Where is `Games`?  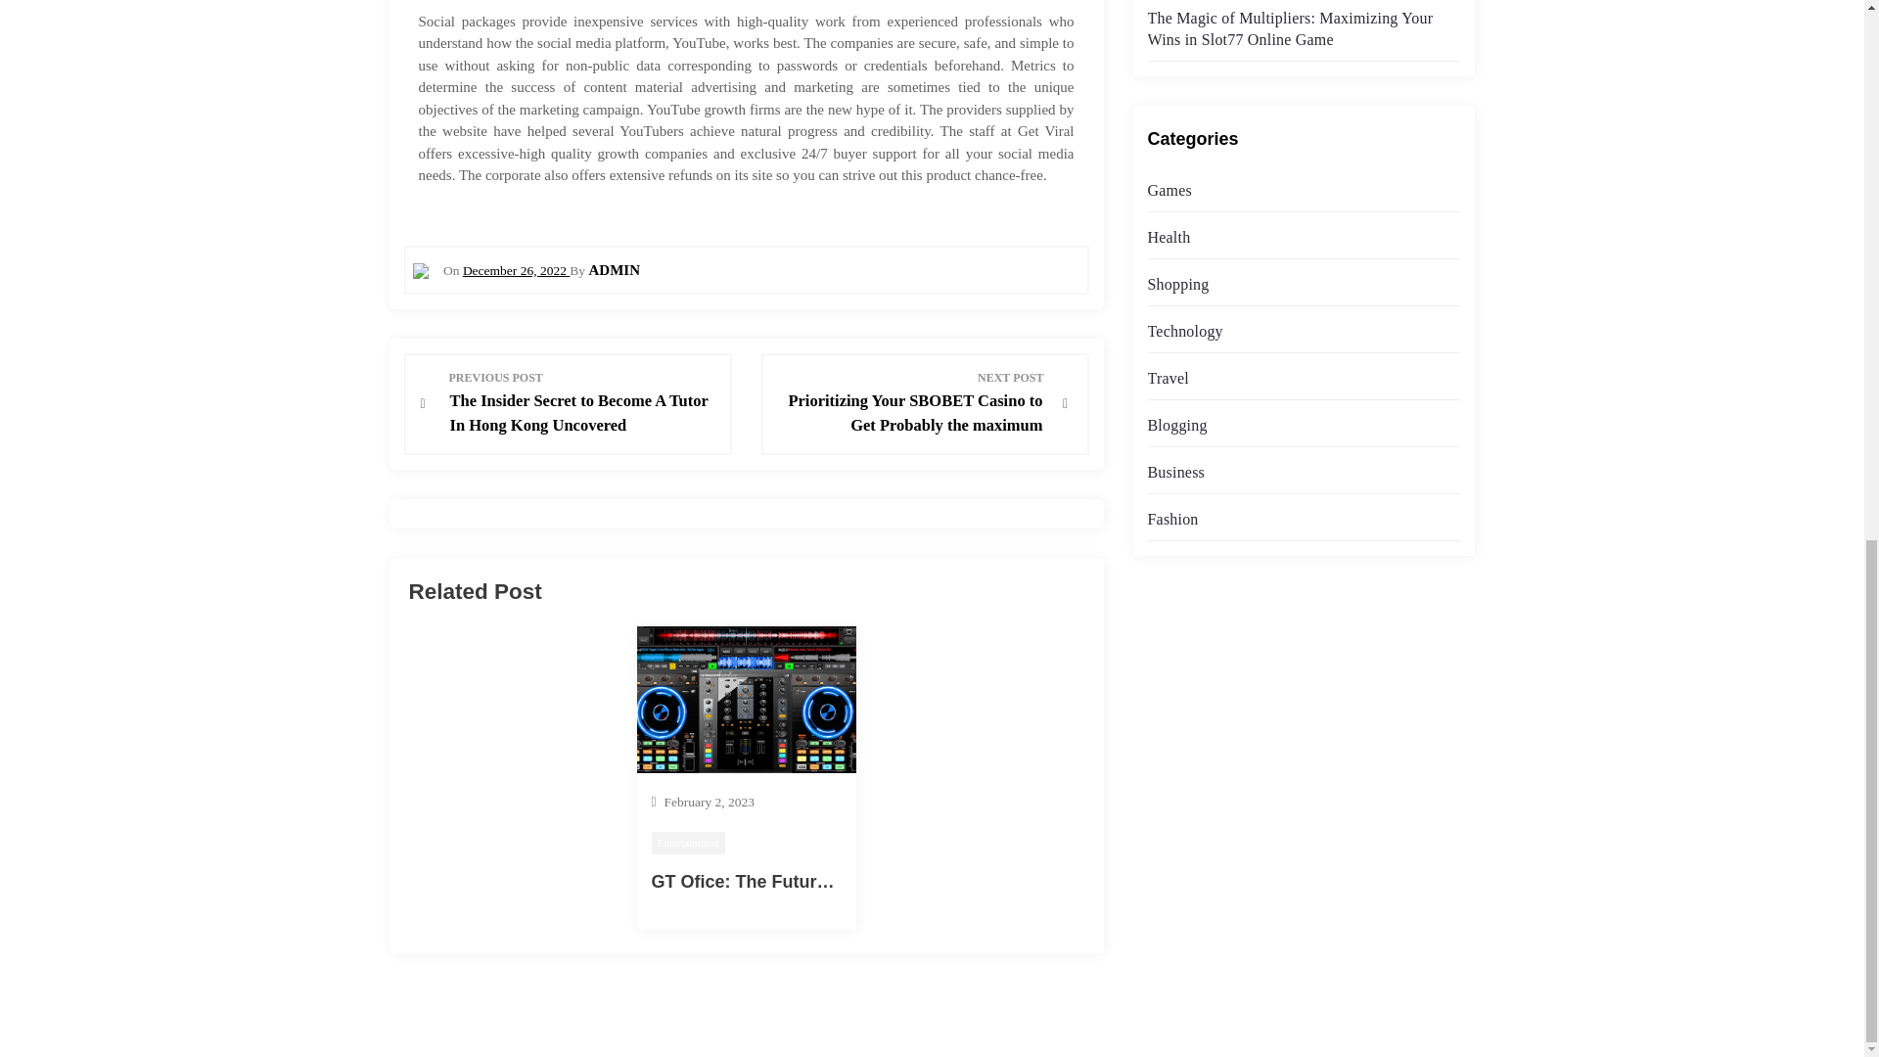
Games is located at coordinates (1169, 190).